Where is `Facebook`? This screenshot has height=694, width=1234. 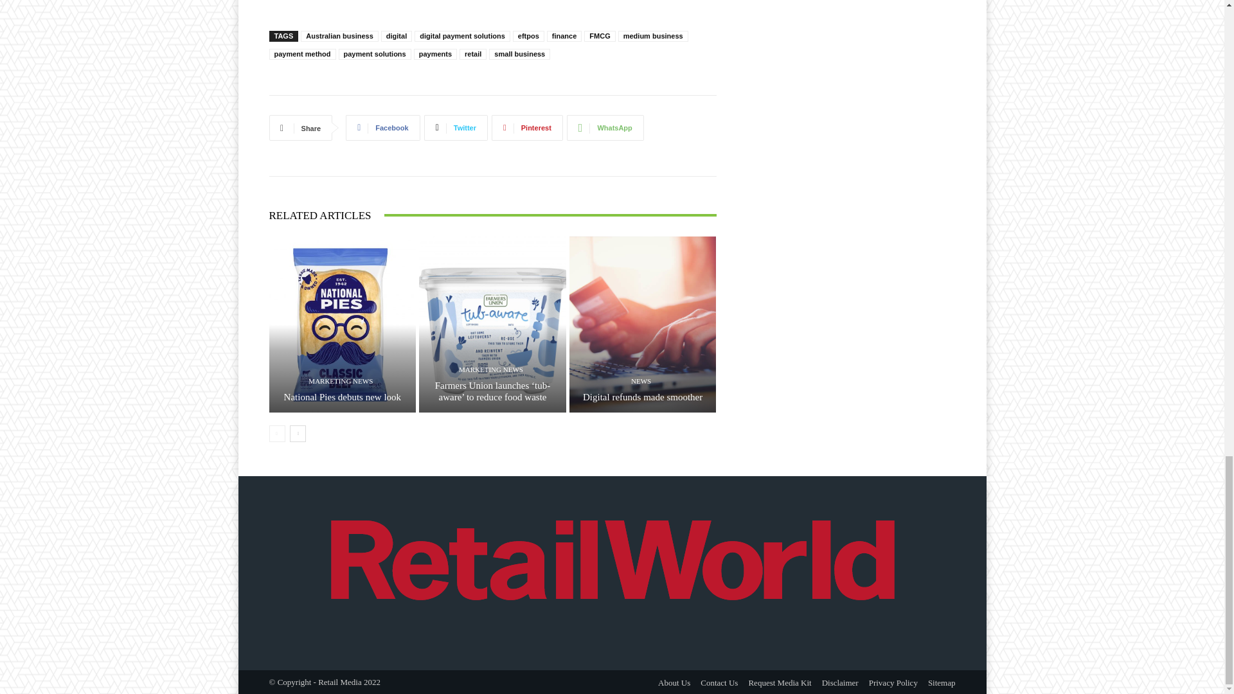
Facebook is located at coordinates (382, 128).